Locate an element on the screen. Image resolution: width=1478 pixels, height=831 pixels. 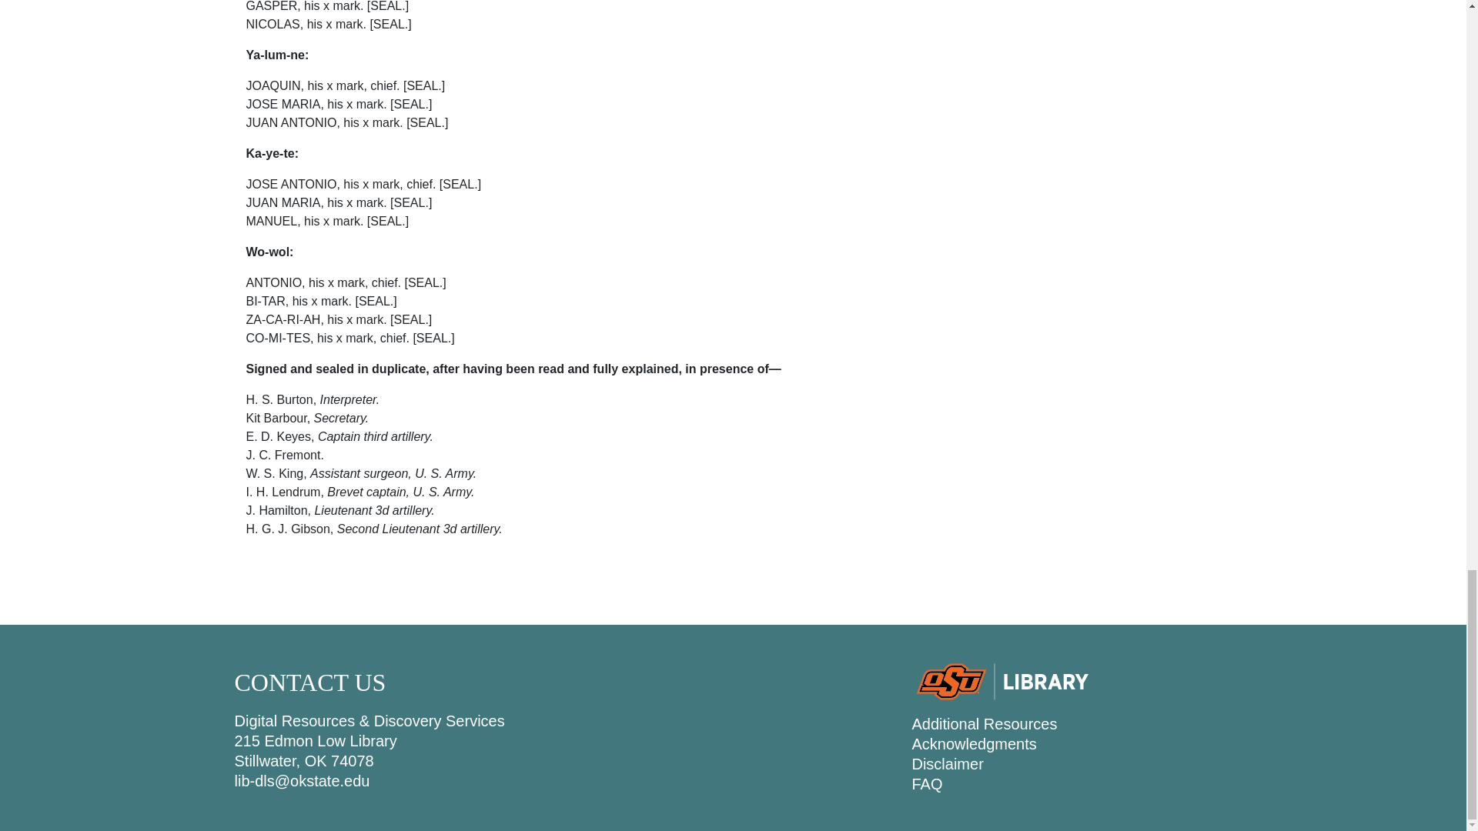
Acknowledgments is located at coordinates (973, 743).